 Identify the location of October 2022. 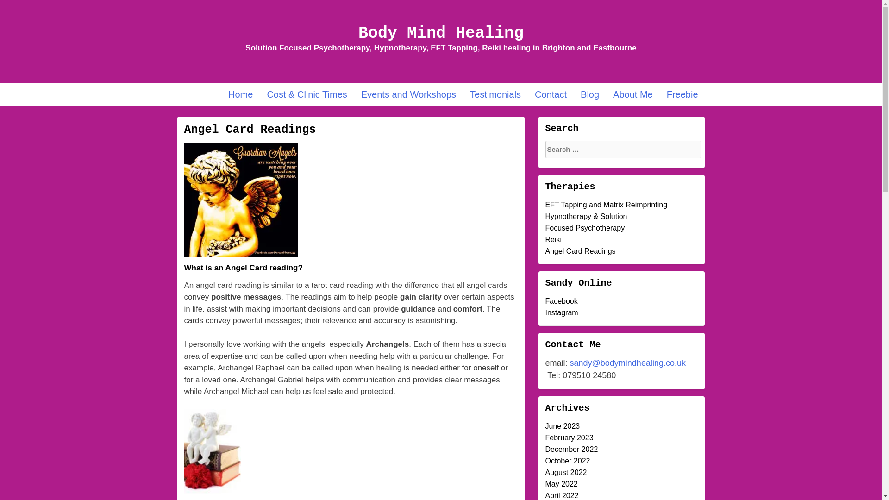
(568, 461).